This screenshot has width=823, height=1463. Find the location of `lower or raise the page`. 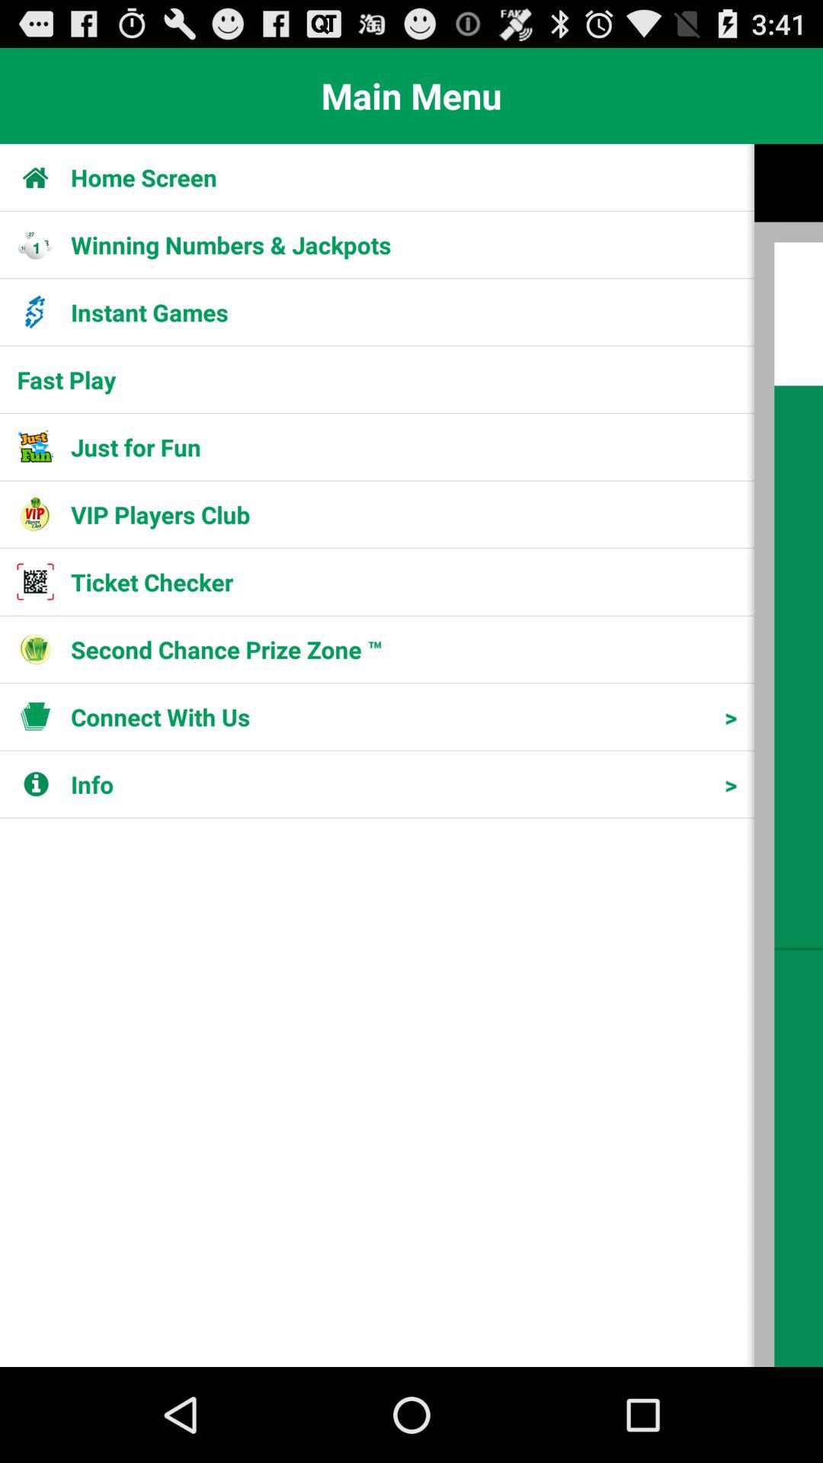

lower or raise the page is located at coordinates (789, 756).